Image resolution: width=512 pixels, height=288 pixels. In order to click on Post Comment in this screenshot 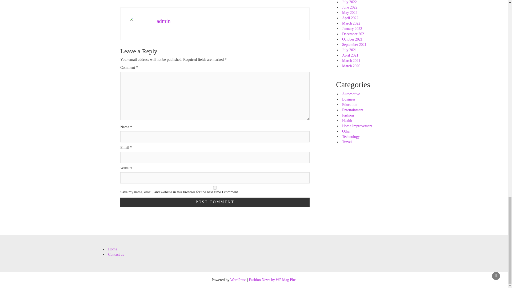, I will do `click(215, 202)`.